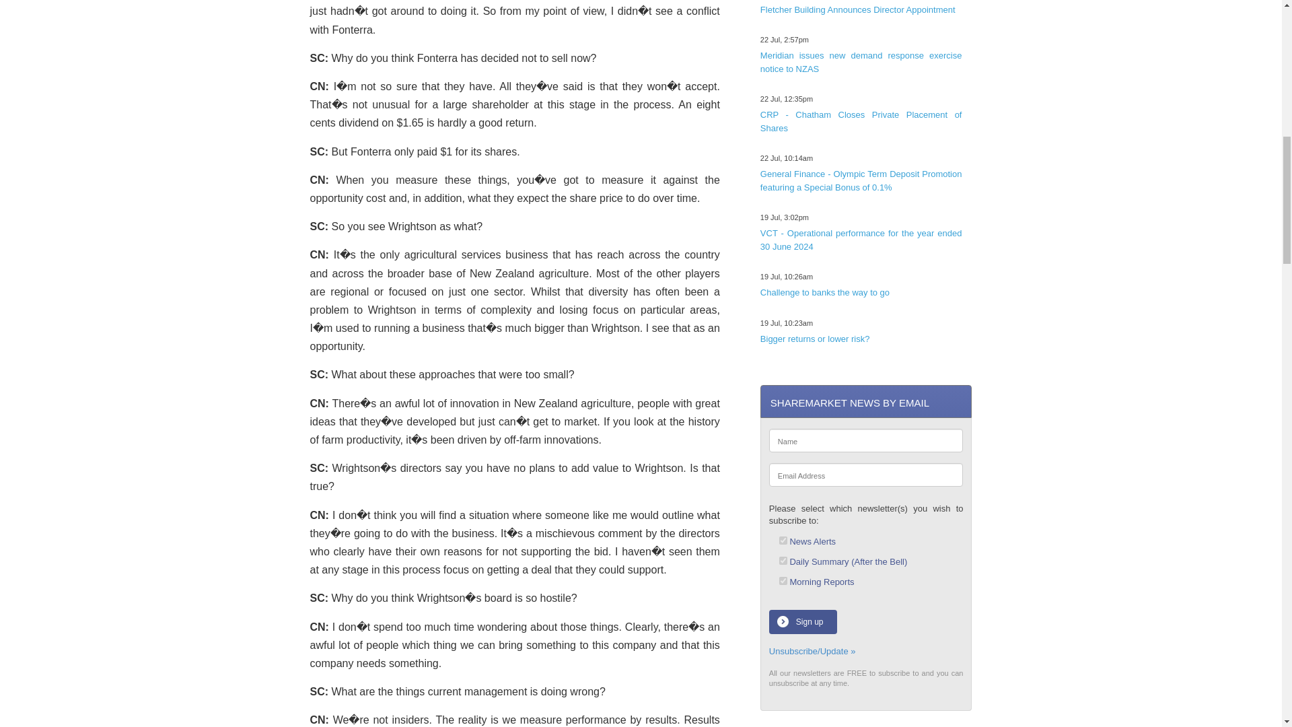 This screenshot has width=1292, height=727. What do you see at coordinates (783, 581) in the screenshot?
I see `5` at bounding box center [783, 581].